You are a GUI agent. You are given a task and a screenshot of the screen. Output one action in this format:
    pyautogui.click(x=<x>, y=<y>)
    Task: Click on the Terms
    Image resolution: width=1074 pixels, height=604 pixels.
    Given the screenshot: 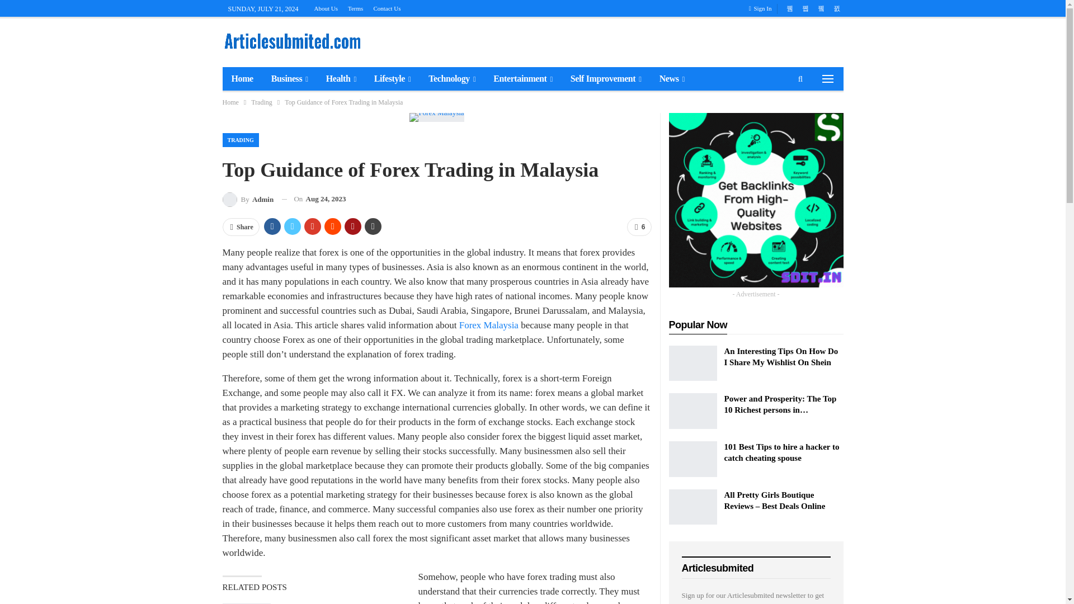 What is the action you would take?
    pyautogui.click(x=355, y=8)
    